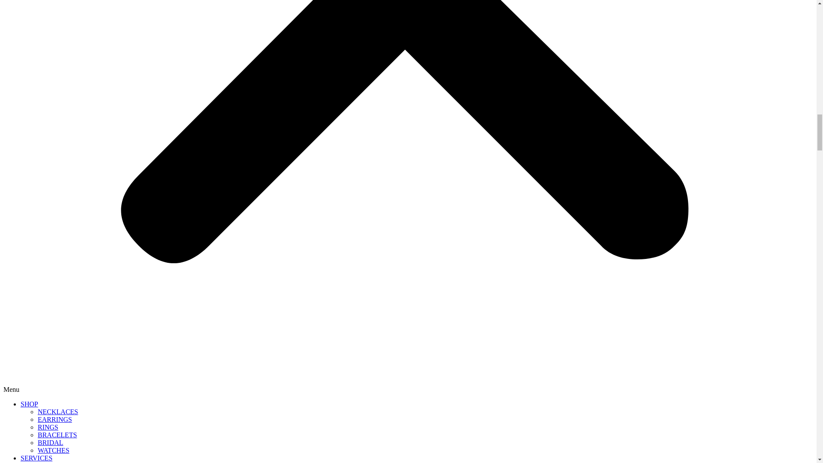 The width and height of the screenshot is (823, 463). I want to click on BRACELETS, so click(57, 435).